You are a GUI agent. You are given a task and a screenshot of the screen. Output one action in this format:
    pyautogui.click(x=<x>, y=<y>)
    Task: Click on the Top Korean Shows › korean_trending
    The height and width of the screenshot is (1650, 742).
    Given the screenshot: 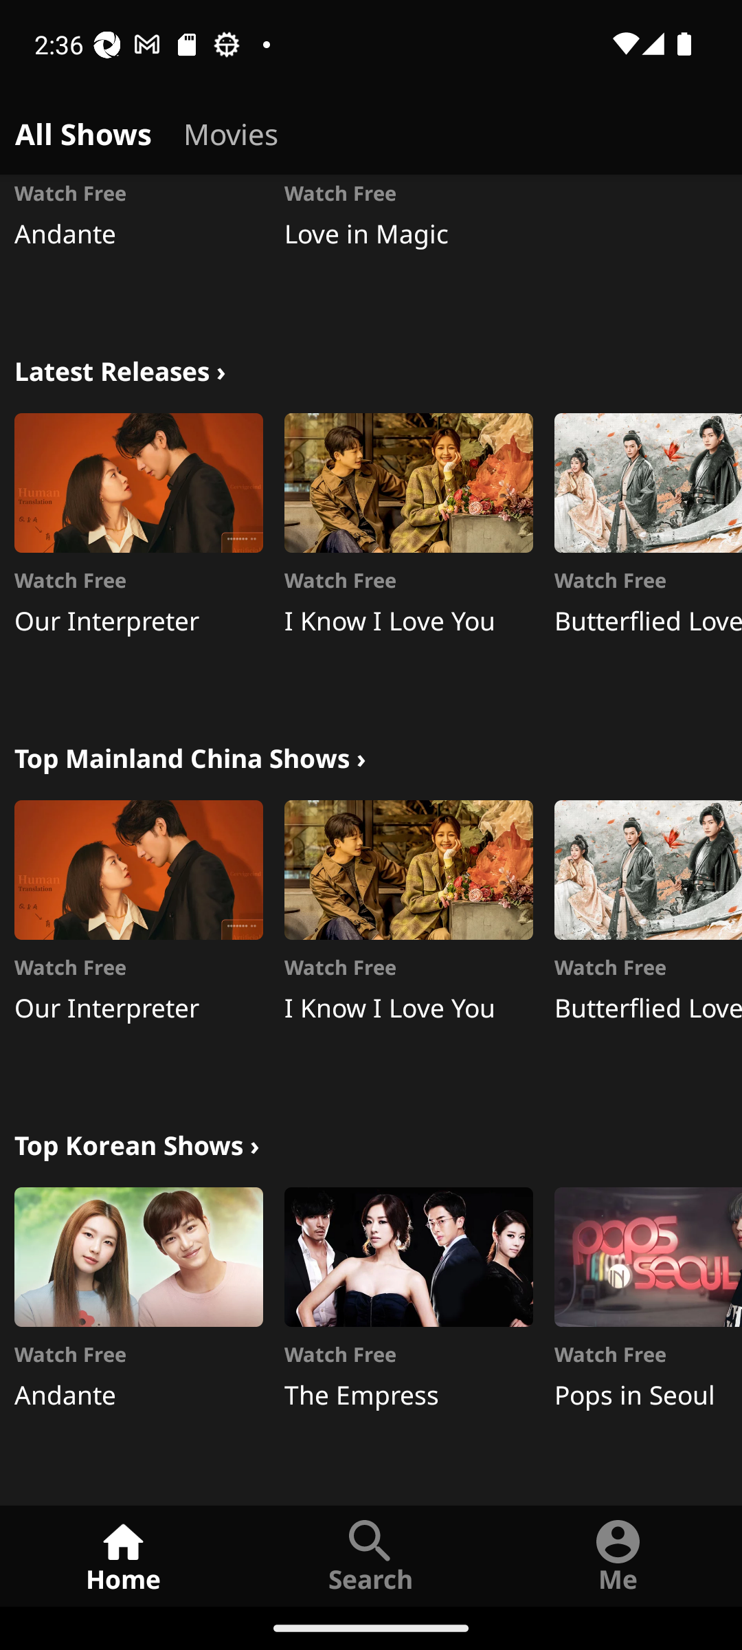 What is the action you would take?
    pyautogui.click(x=137, y=1143)
    